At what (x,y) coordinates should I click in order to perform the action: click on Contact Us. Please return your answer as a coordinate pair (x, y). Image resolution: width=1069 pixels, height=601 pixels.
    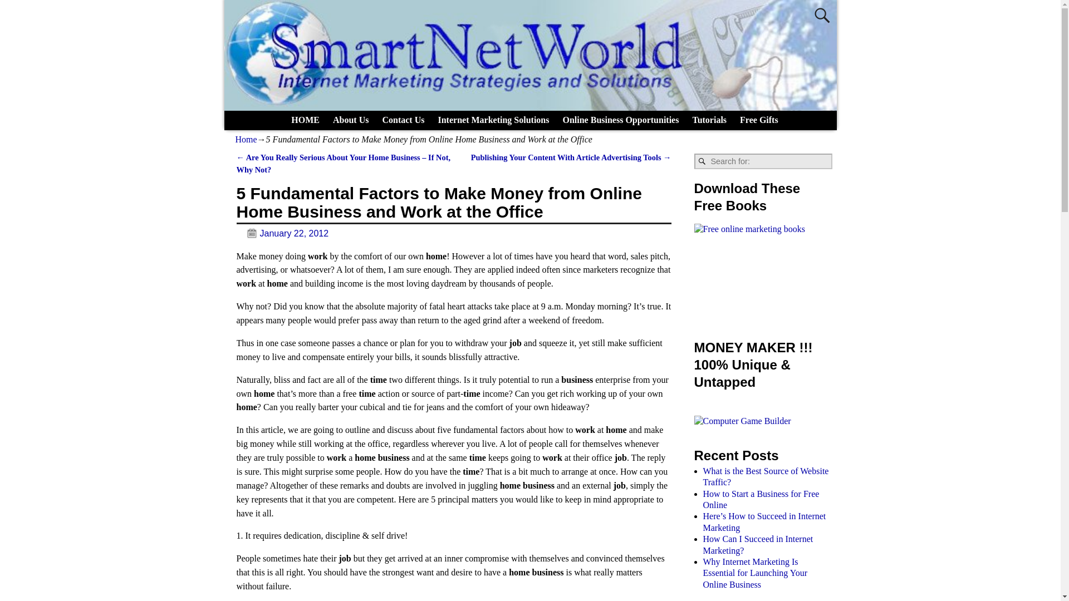
    Looking at the image, I should click on (403, 120).